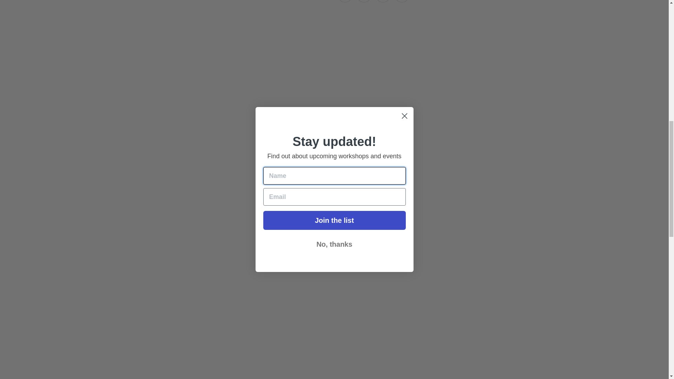 The height and width of the screenshot is (379, 674). I want to click on Share this on Pinterest, so click(383, 1).